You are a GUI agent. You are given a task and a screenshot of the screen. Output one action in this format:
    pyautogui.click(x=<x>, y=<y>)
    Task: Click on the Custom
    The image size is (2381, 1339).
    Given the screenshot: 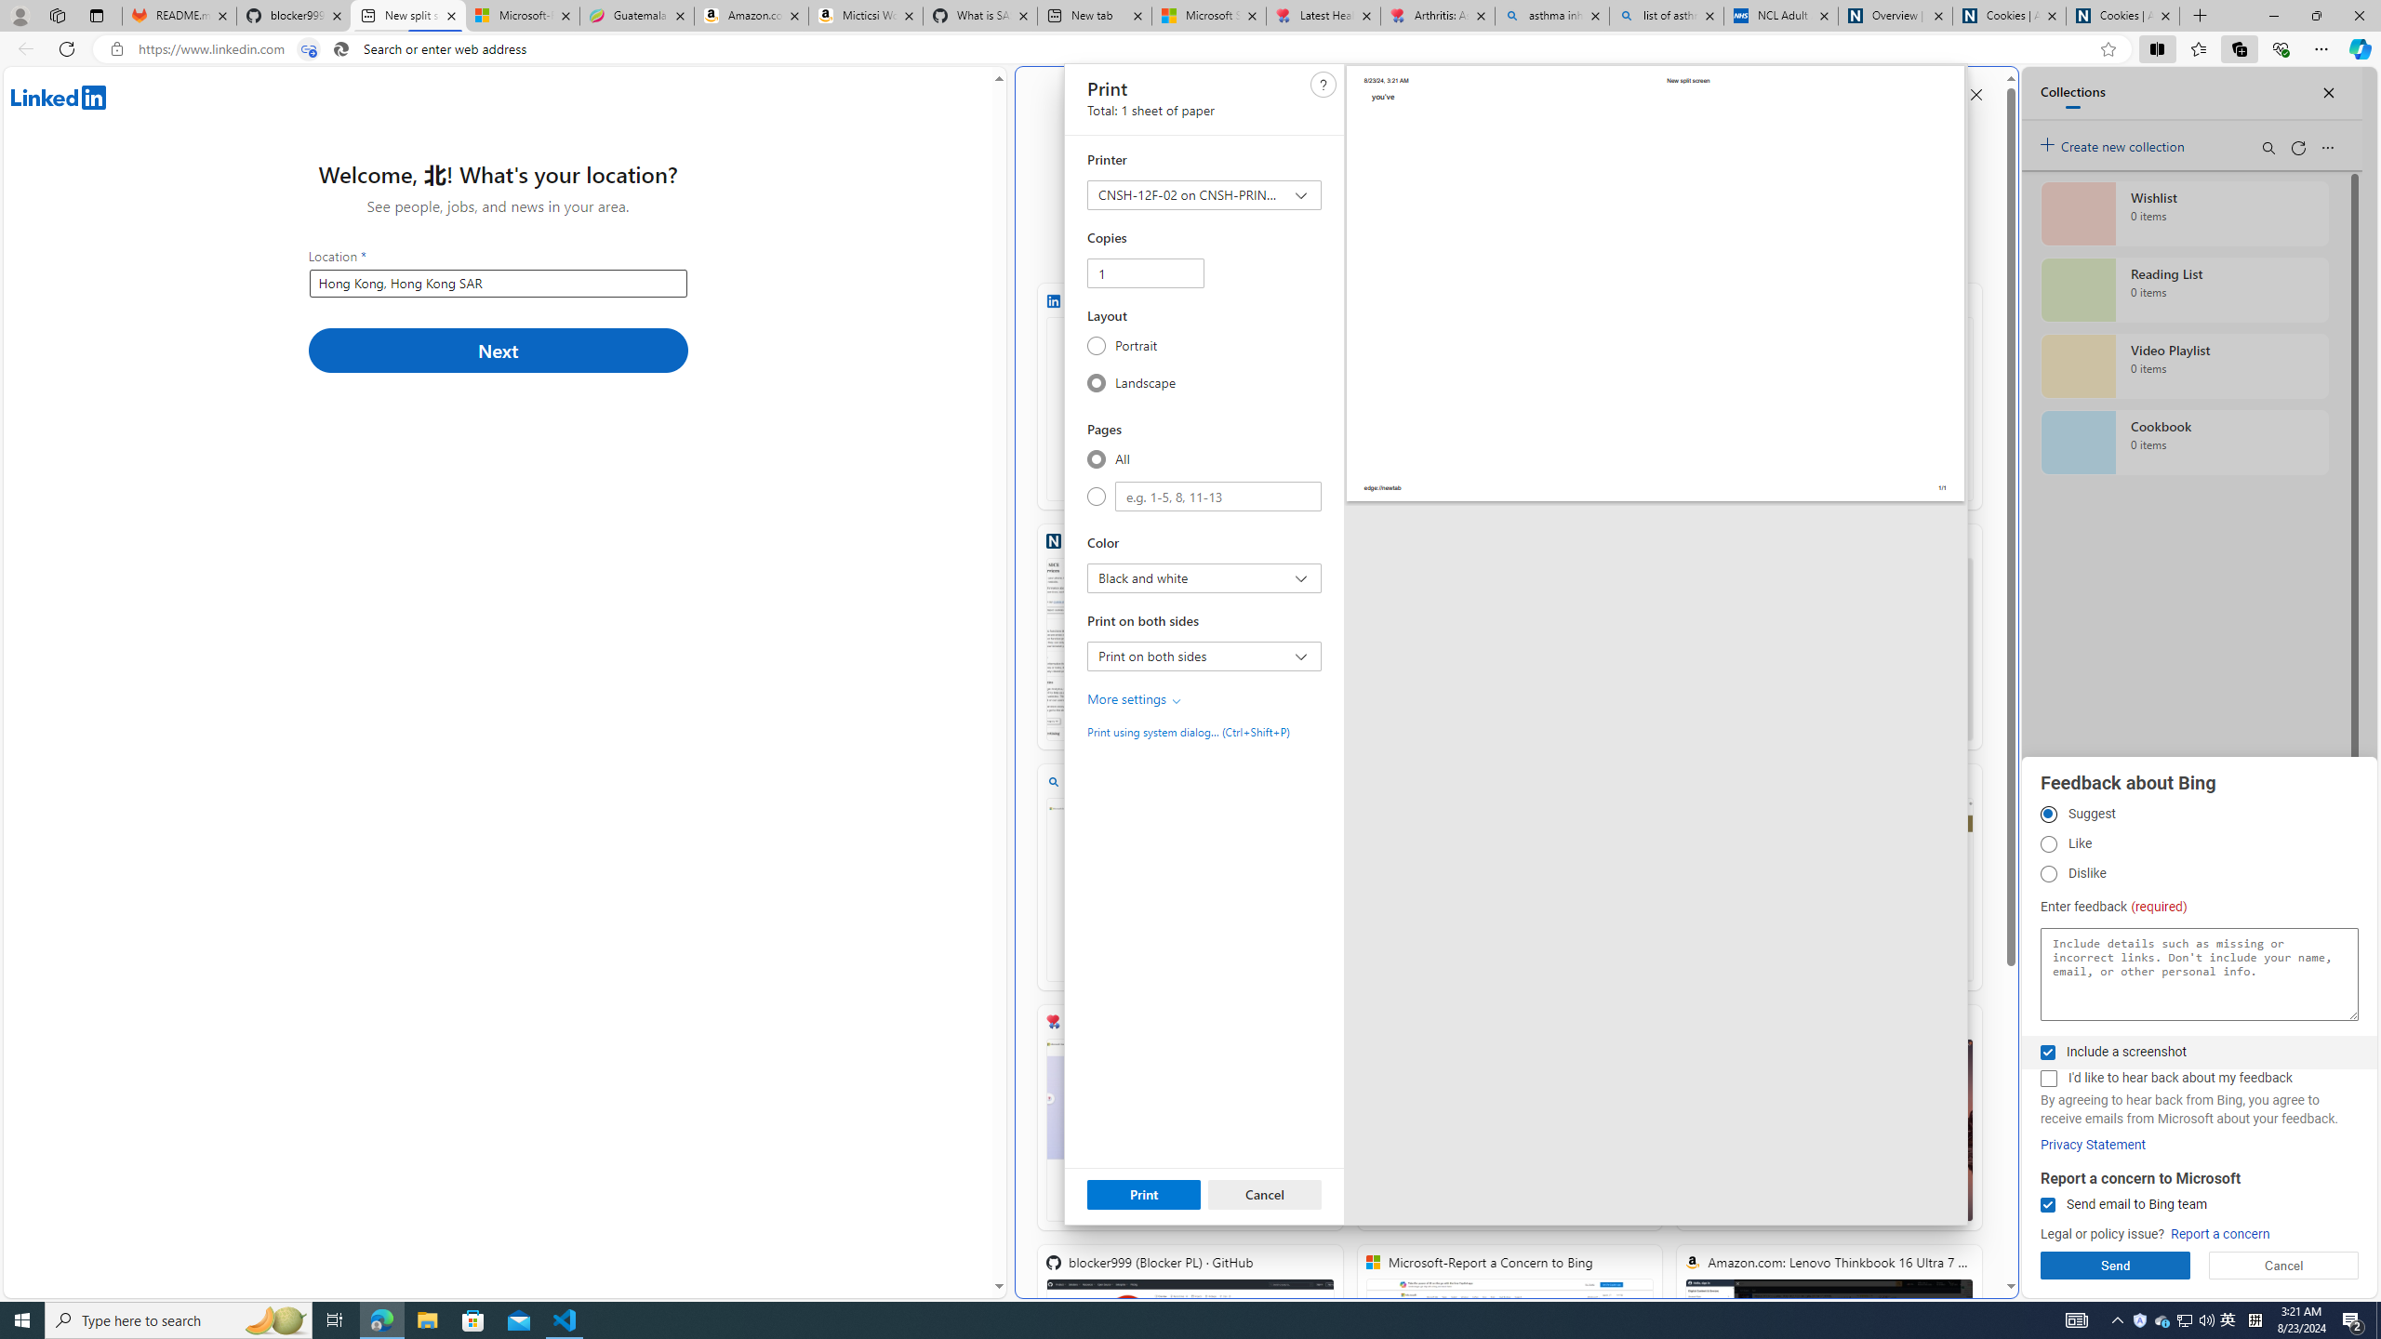 What is the action you would take?
    pyautogui.click(x=1217, y=497)
    